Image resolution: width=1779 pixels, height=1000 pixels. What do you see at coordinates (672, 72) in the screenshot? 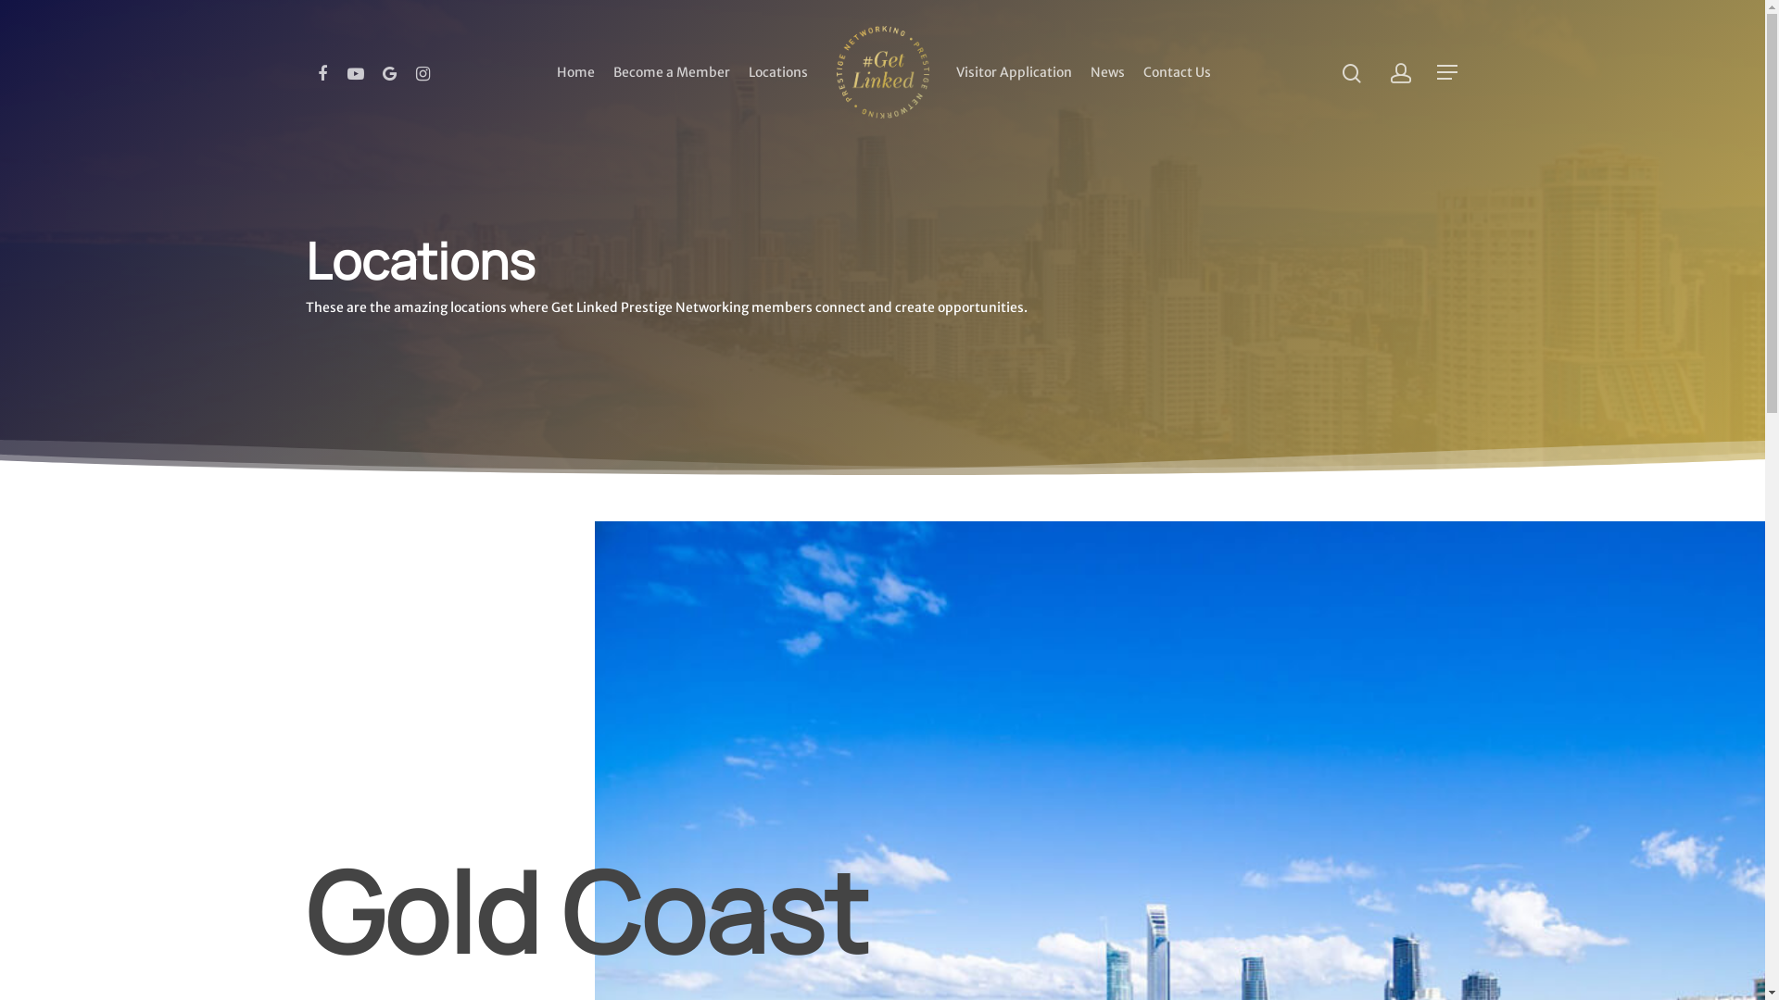
I see `Become a Member` at bounding box center [672, 72].